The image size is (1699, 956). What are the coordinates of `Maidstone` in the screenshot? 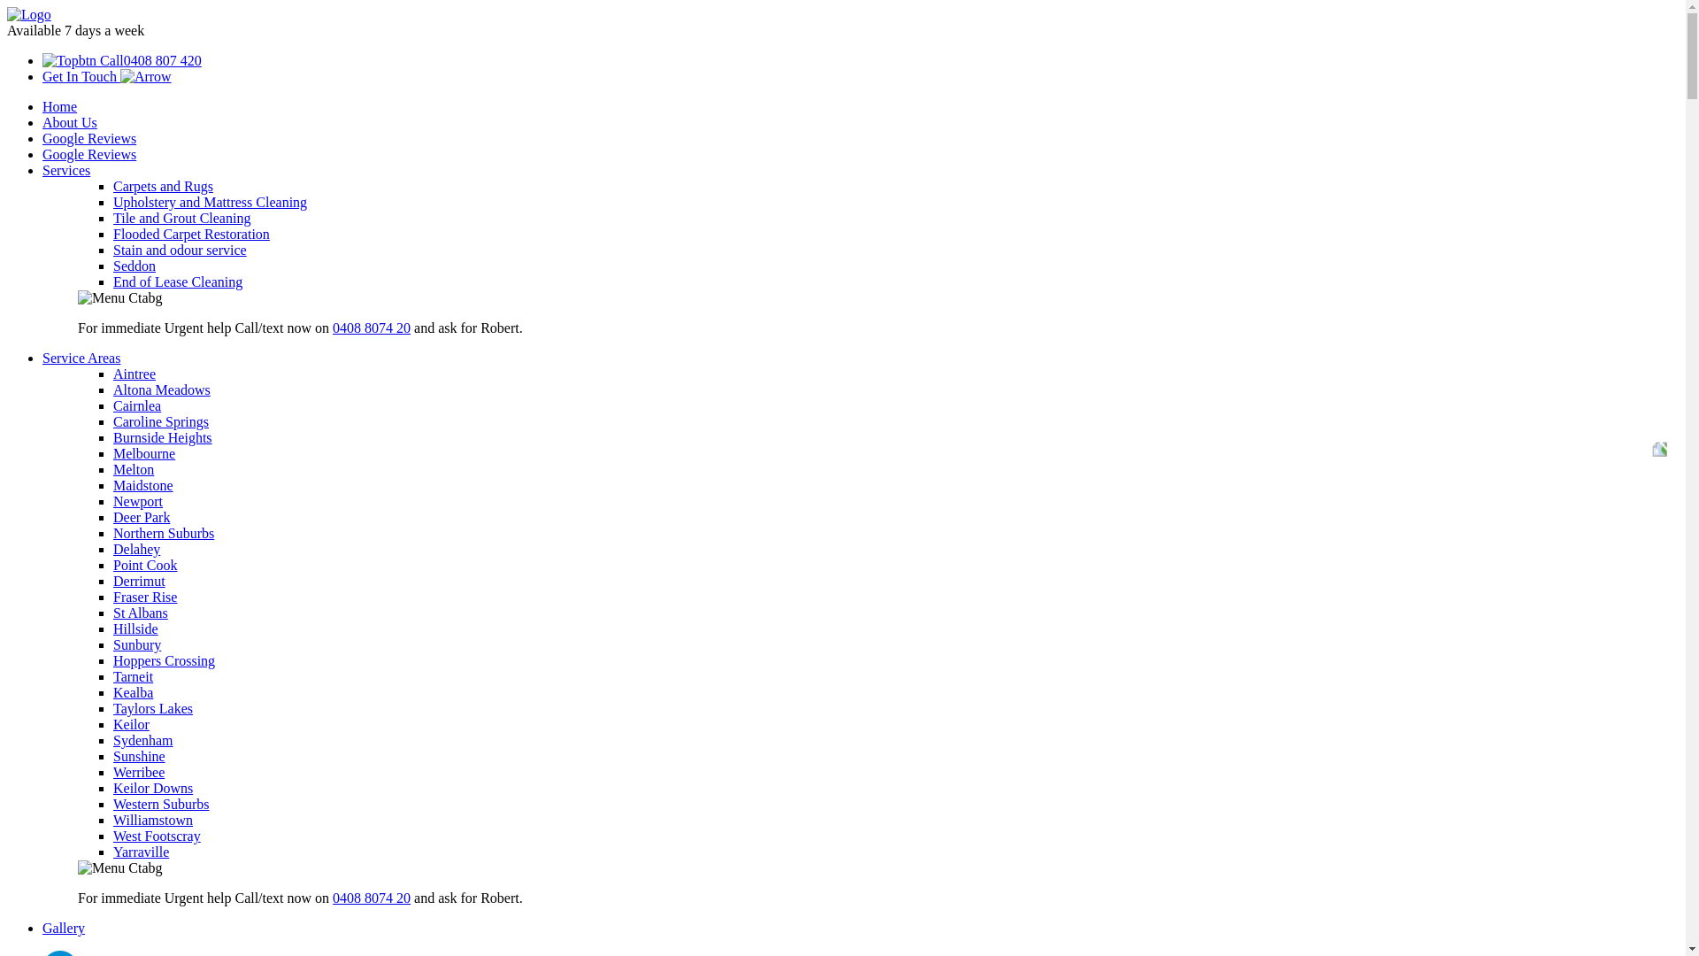 It's located at (143, 485).